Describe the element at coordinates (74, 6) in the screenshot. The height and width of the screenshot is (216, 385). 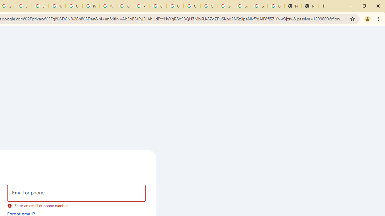
I see `Google Account Help` at that location.